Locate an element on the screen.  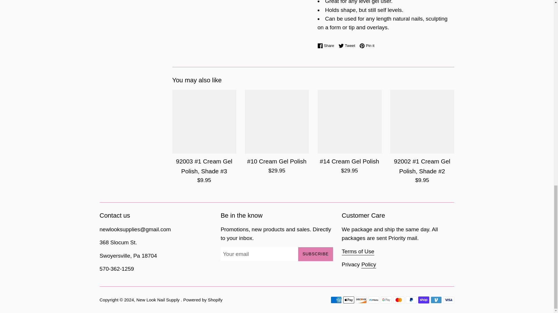
Google Pay is located at coordinates (316, 254).